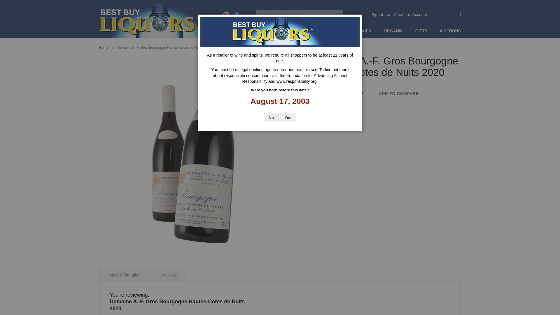  Describe the element at coordinates (236, 15) in the screenshot. I see `Best Buy Liquors on Facebook` at that location.